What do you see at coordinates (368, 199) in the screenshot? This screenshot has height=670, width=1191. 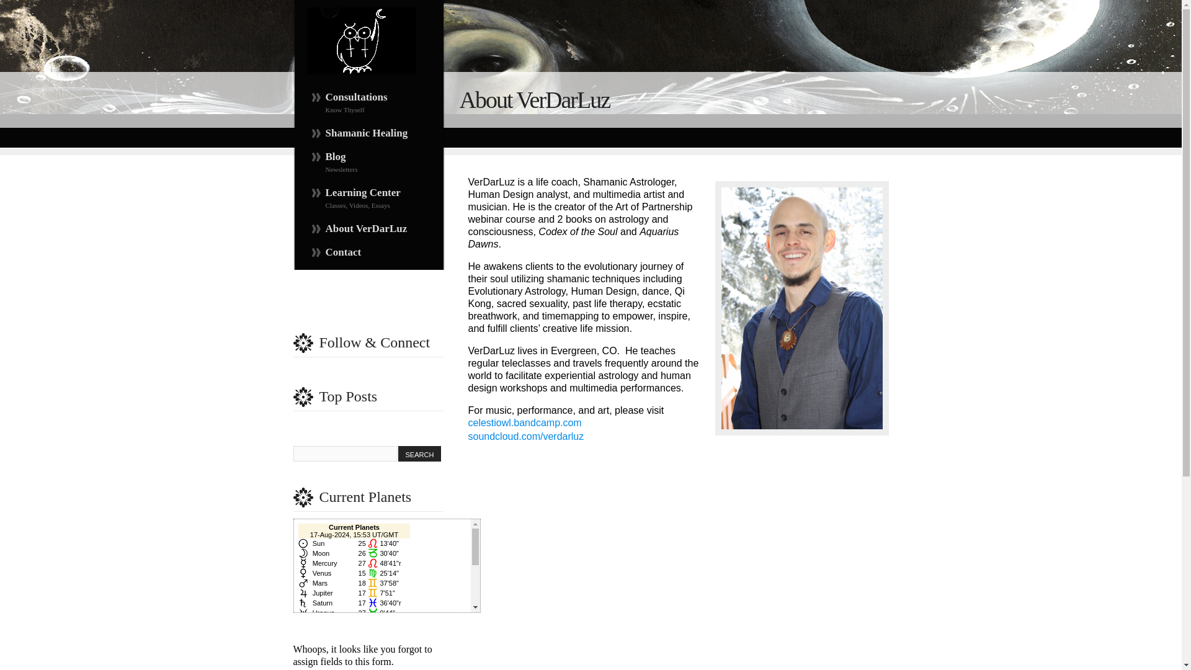 I see `Search` at bounding box center [368, 199].